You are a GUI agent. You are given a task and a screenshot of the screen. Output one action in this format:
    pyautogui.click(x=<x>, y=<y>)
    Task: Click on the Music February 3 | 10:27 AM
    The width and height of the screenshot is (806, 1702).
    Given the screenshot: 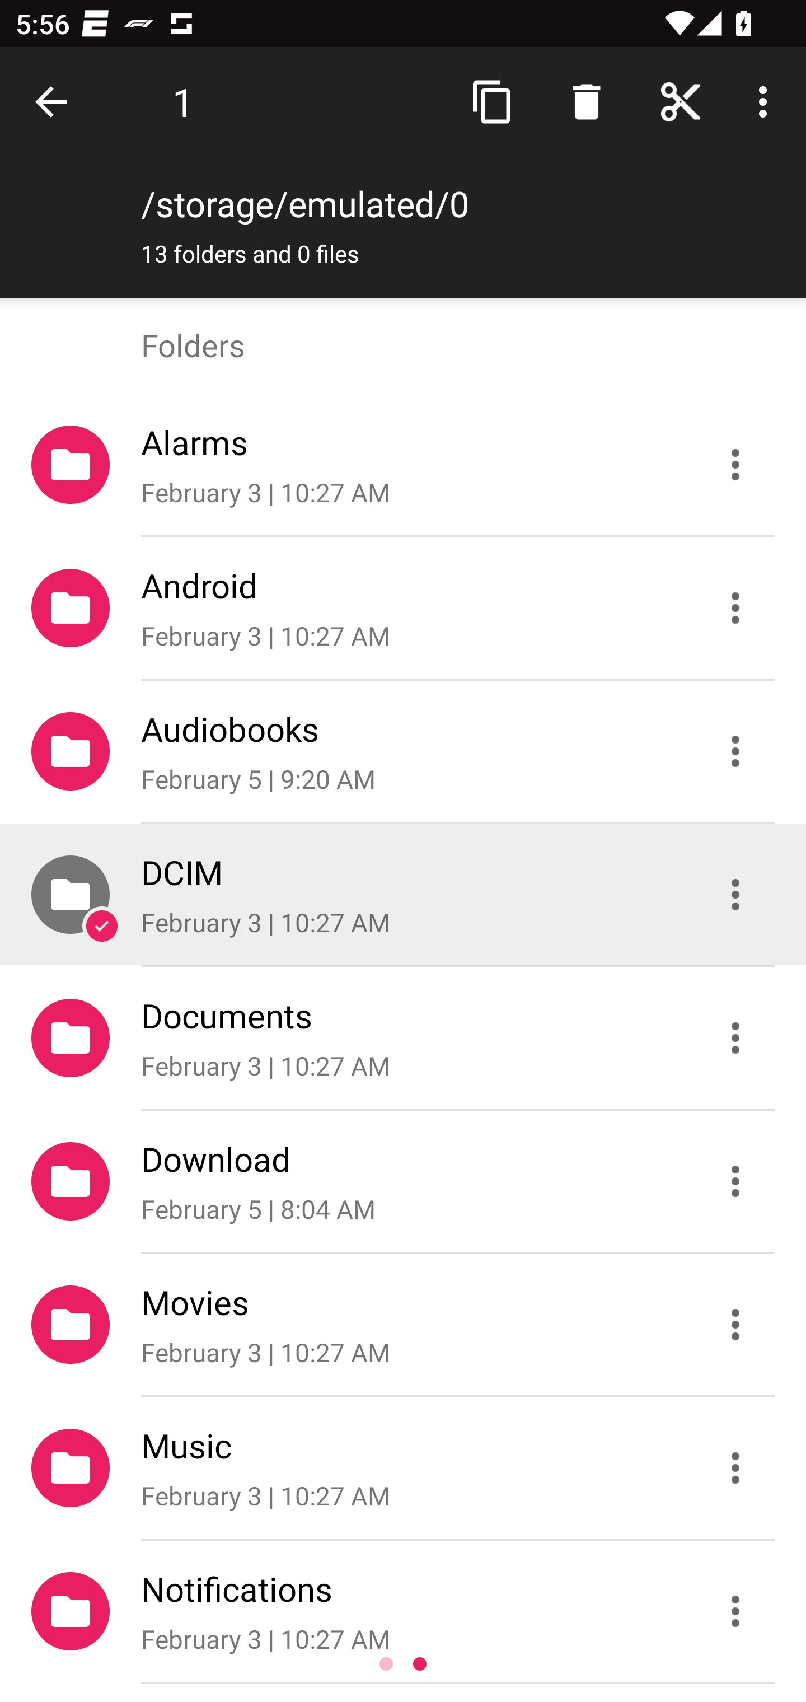 What is the action you would take?
    pyautogui.click(x=403, y=1468)
    